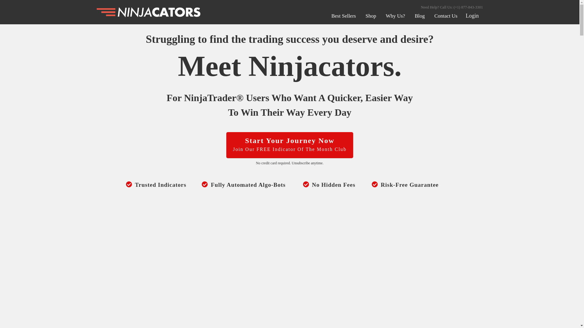  Describe the element at coordinates (395, 16) in the screenshot. I see `Why Us?` at that location.